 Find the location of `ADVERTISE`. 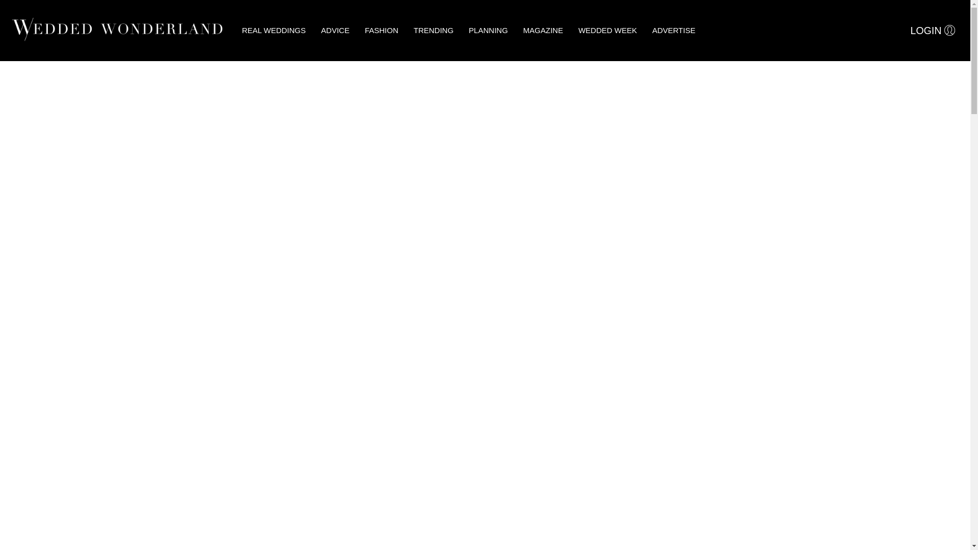

ADVERTISE is located at coordinates (673, 31).